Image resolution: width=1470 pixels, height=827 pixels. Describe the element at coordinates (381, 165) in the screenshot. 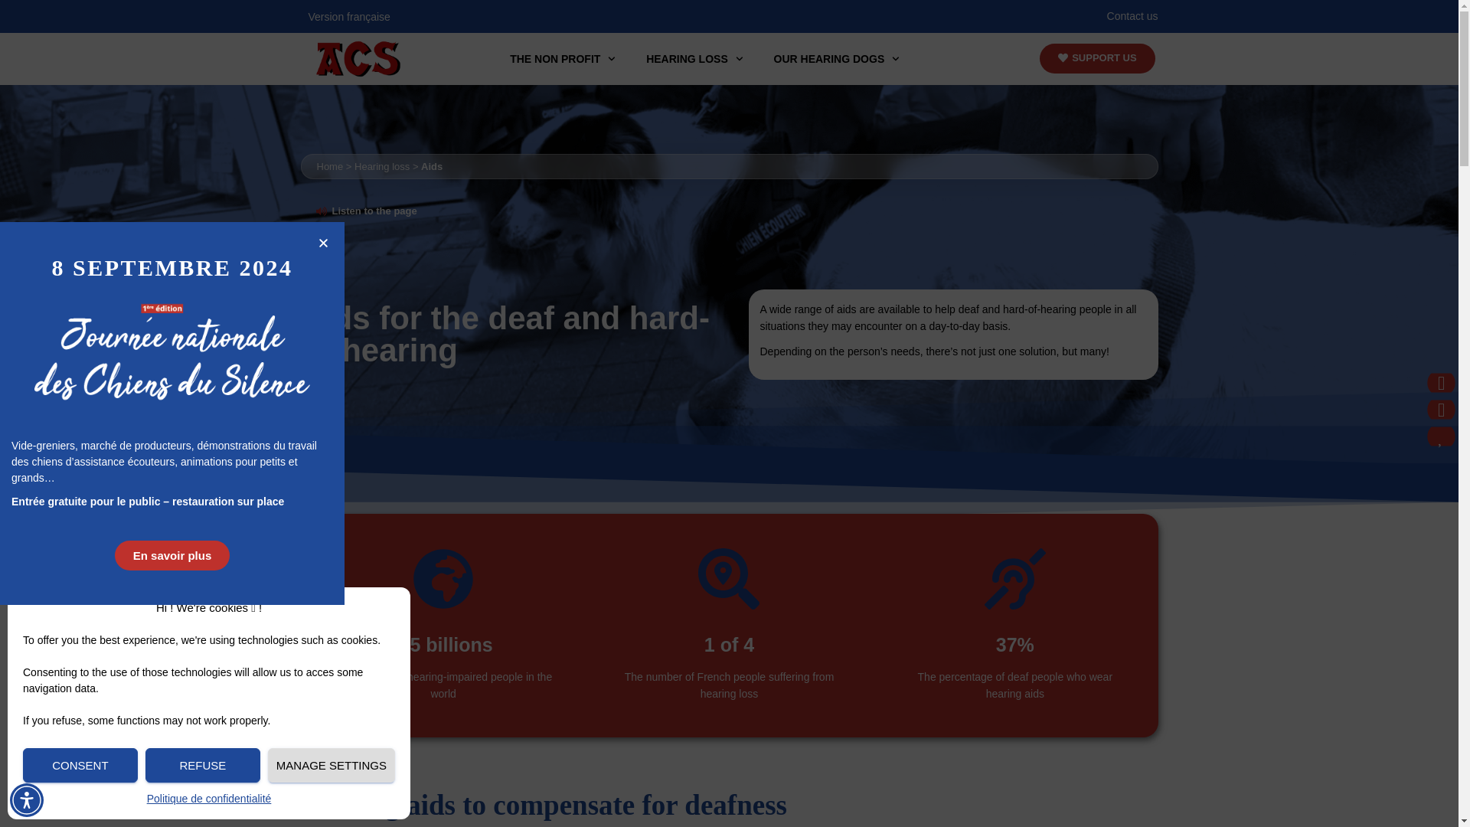

I see `Hearing loss` at that location.